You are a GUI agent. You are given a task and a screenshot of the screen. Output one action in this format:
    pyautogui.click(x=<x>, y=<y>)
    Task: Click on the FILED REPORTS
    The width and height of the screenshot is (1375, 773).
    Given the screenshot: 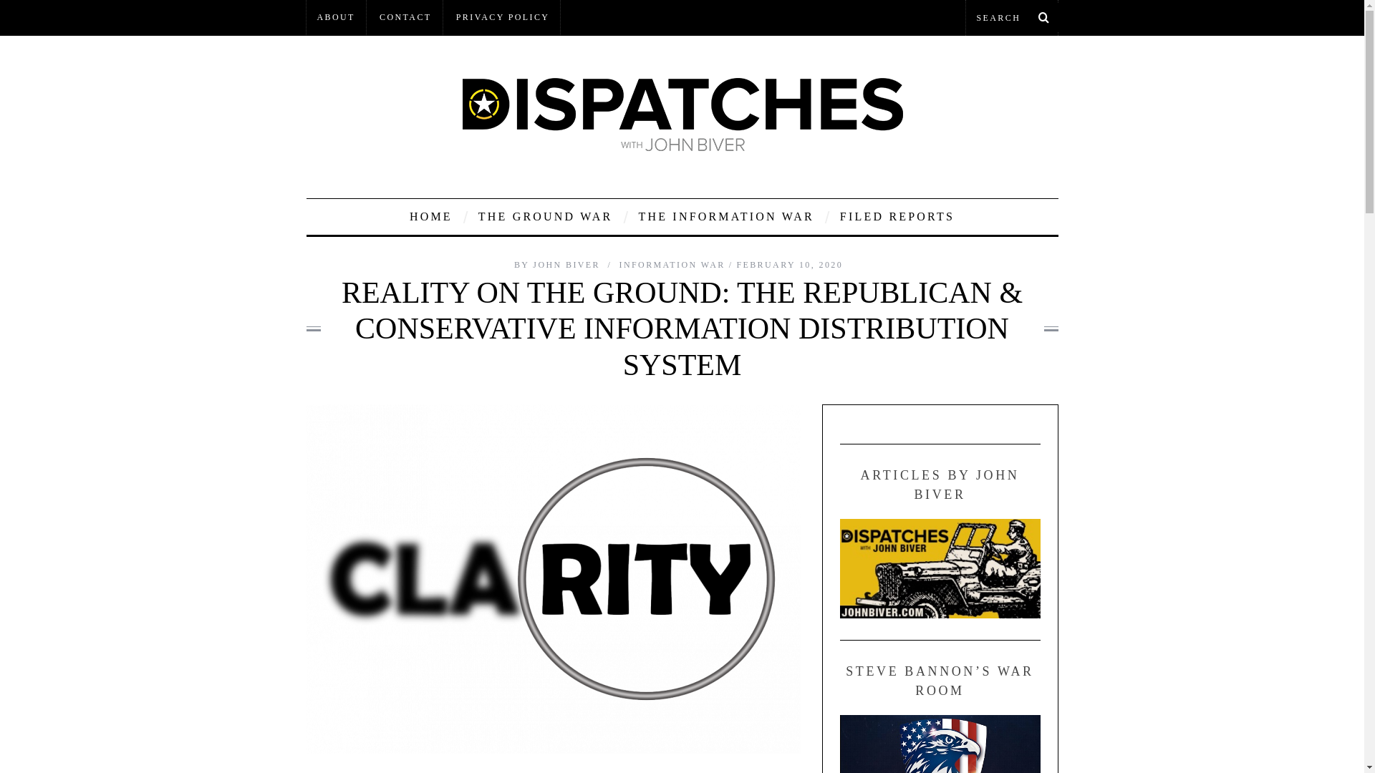 What is the action you would take?
    pyautogui.click(x=897, y=216)
    